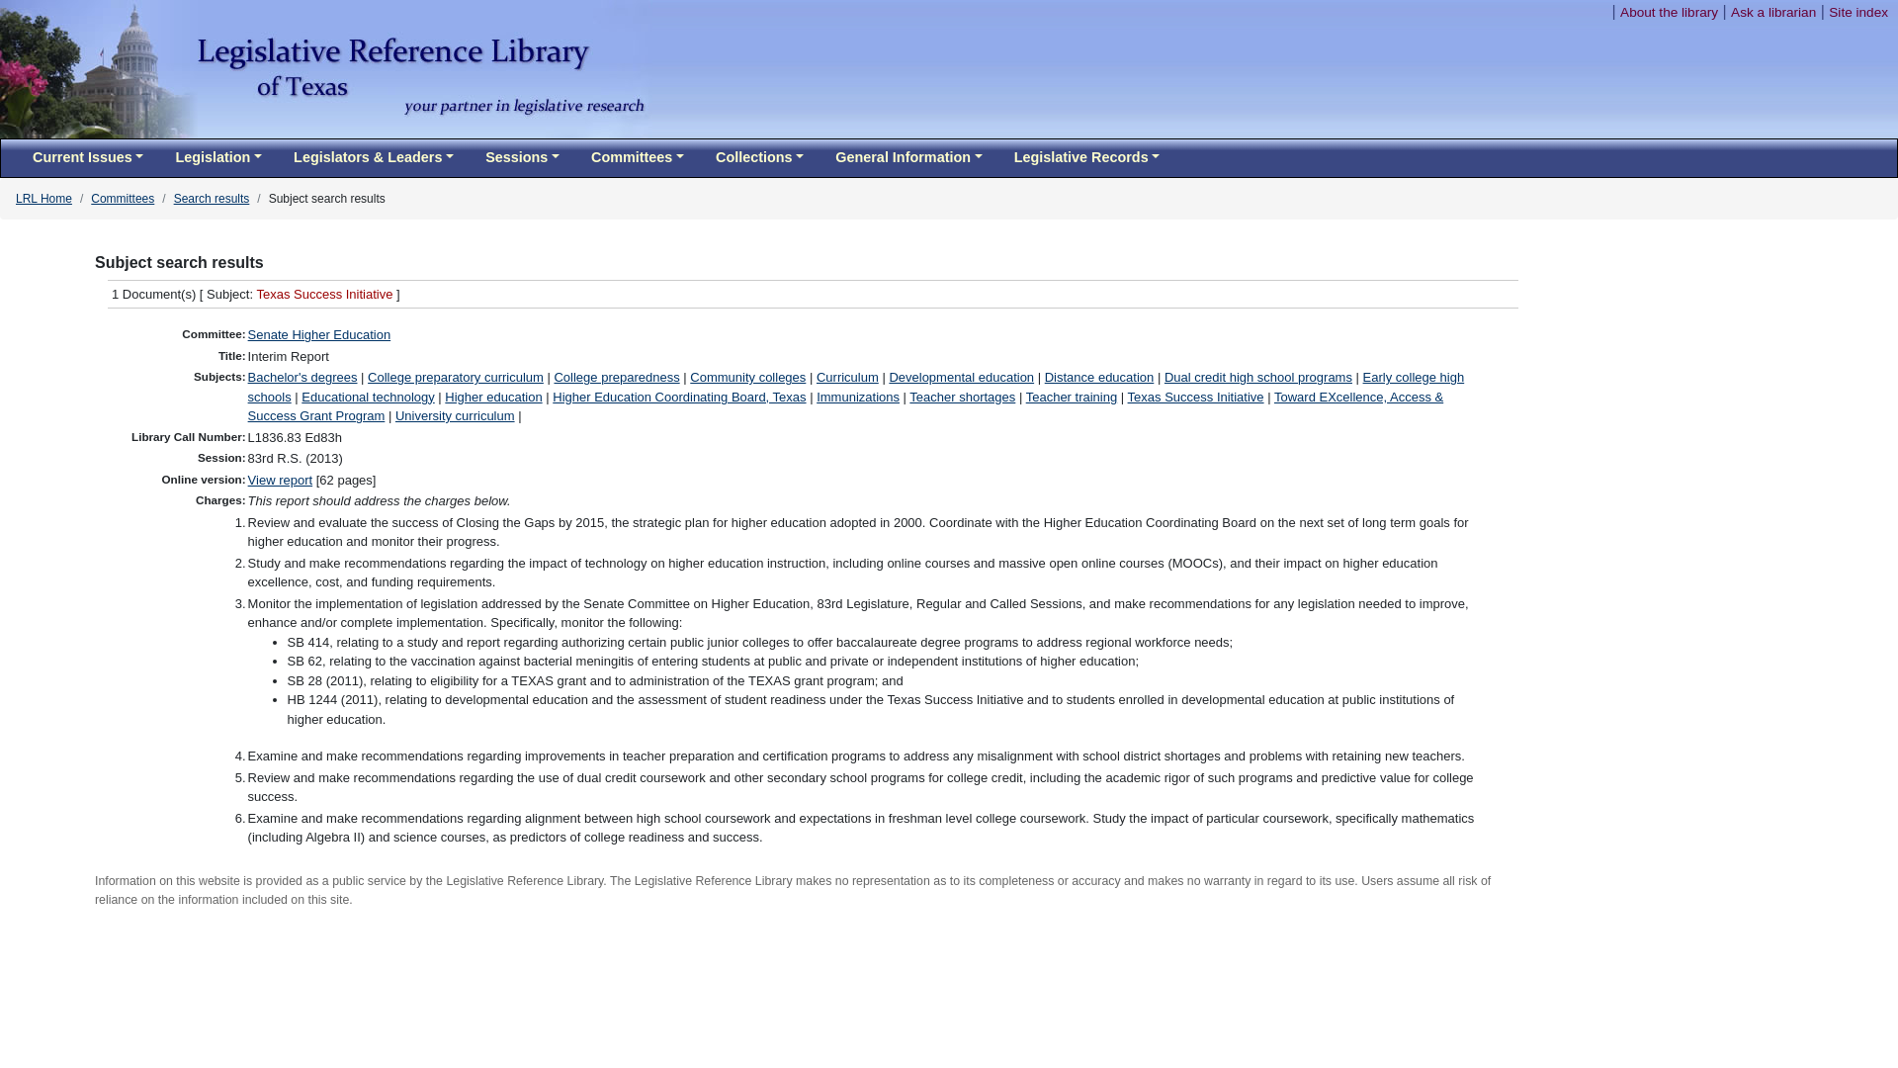  What do you see at coordinates (962, 398) in the screenshot?
I see `Other reports addressing: Teacher shortages` at bounding box center [962, 398].